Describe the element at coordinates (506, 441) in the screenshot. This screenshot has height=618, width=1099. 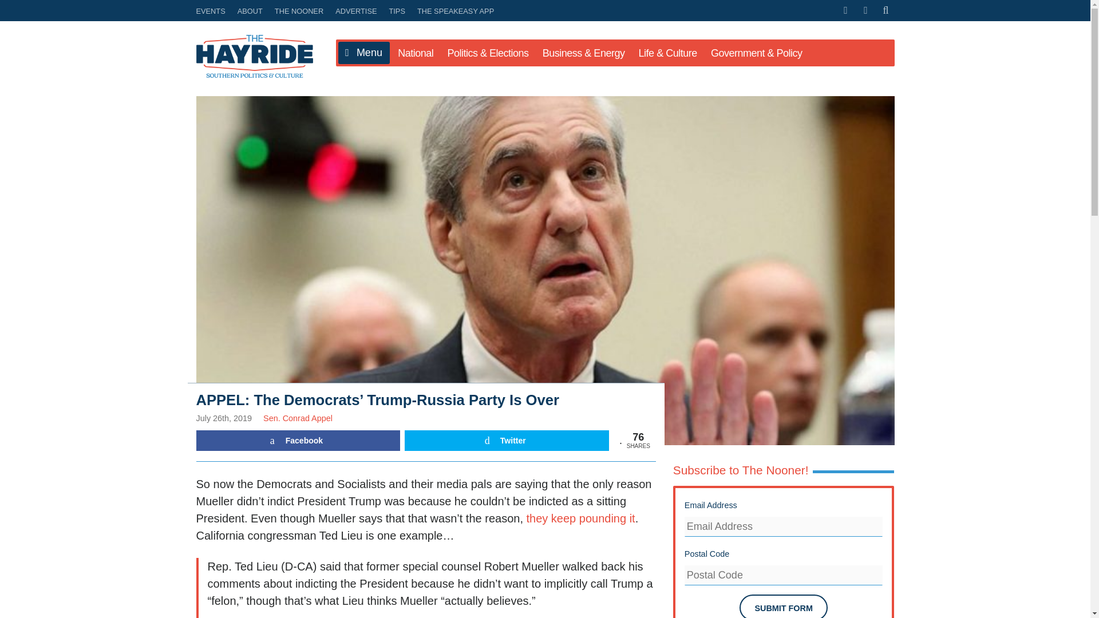
I see `Share on Twitter` at that location.